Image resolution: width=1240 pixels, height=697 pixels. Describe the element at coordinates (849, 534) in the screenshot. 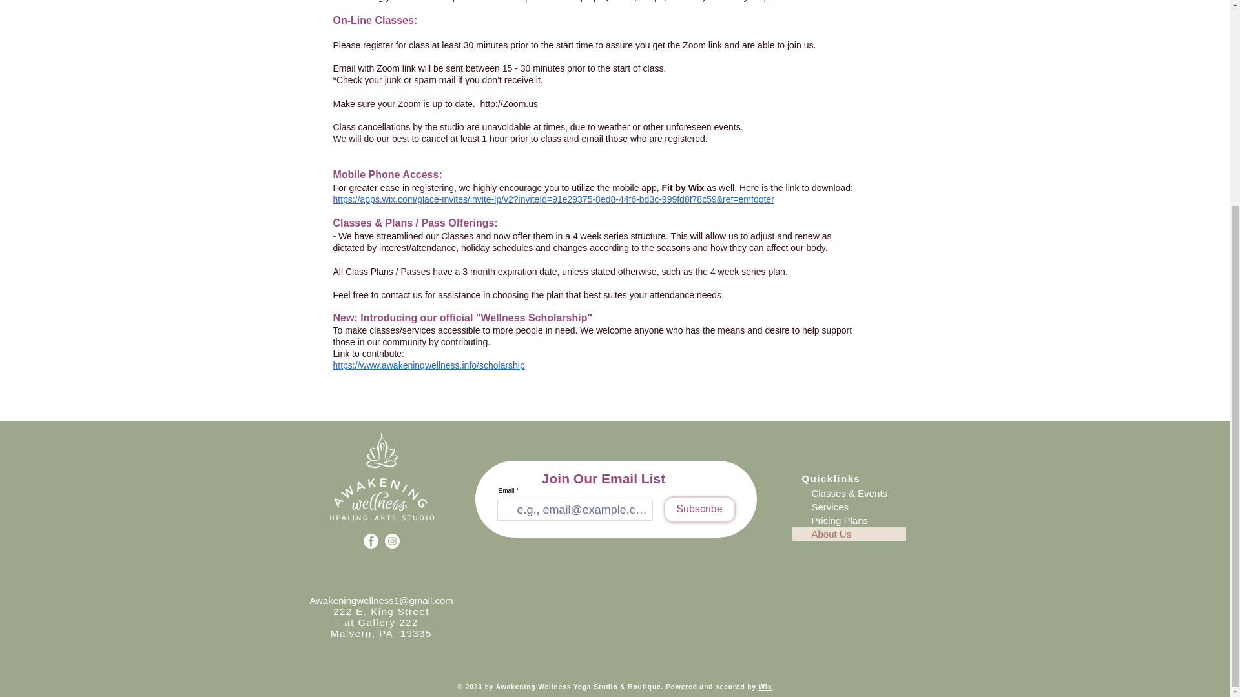

I see `About Us` at that location.